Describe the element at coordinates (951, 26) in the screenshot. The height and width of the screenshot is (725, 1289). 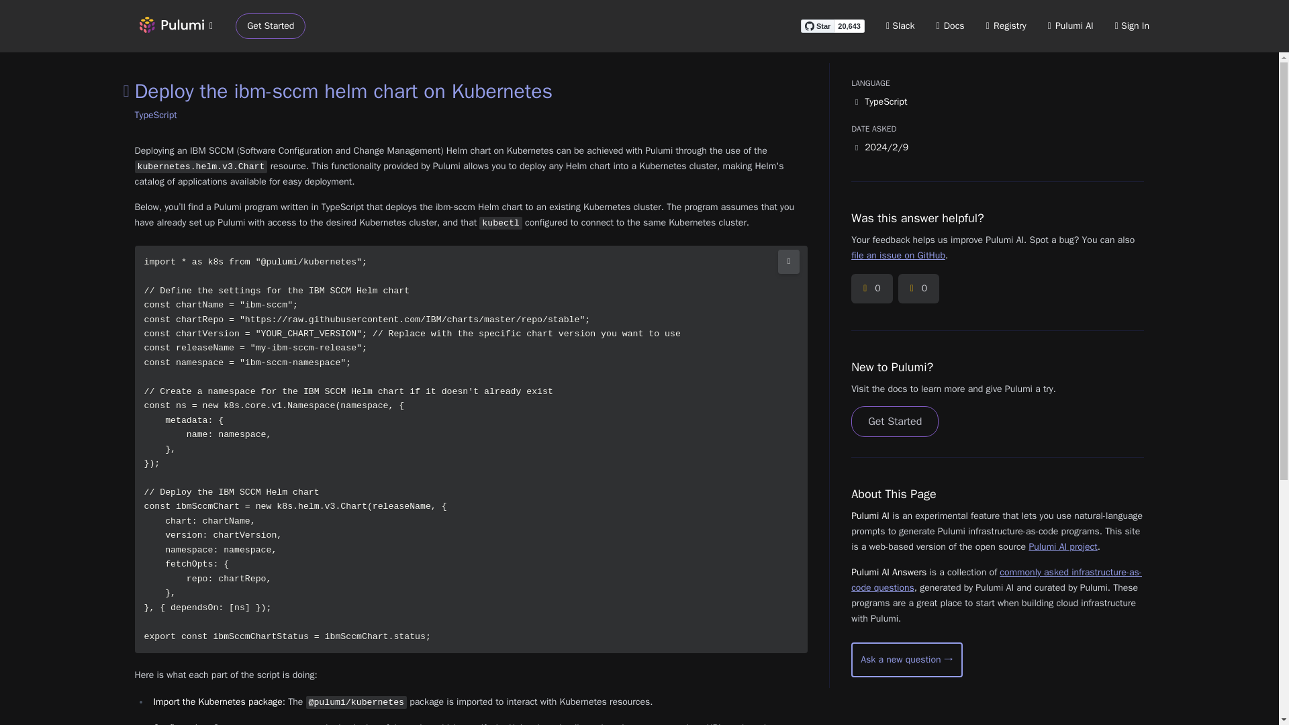
I see `Docs` at that location.